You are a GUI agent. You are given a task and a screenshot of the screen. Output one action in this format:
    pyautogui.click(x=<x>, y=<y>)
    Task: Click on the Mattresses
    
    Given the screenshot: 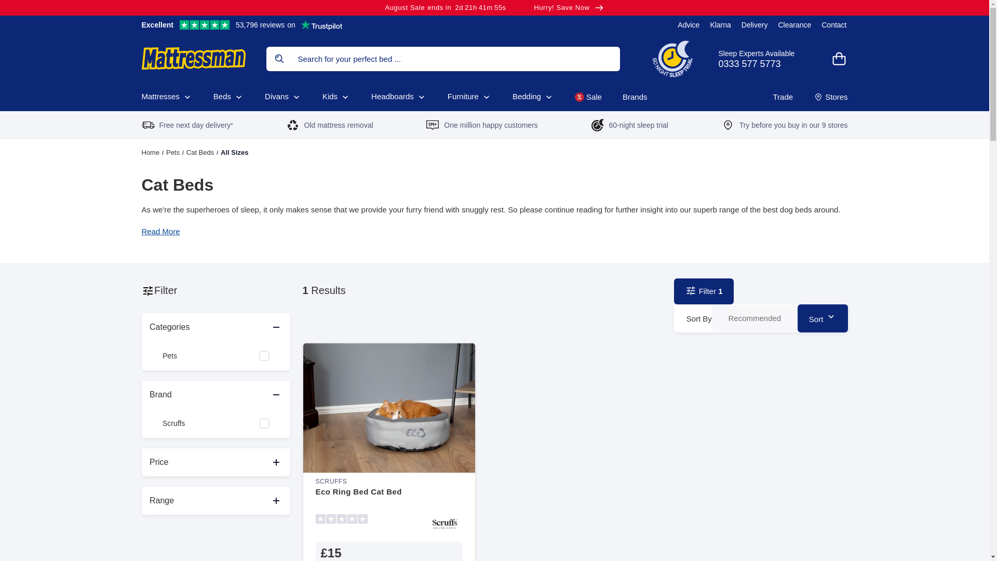 What is the action you would take?
    pyautogui.click(x=764, y=58)
    